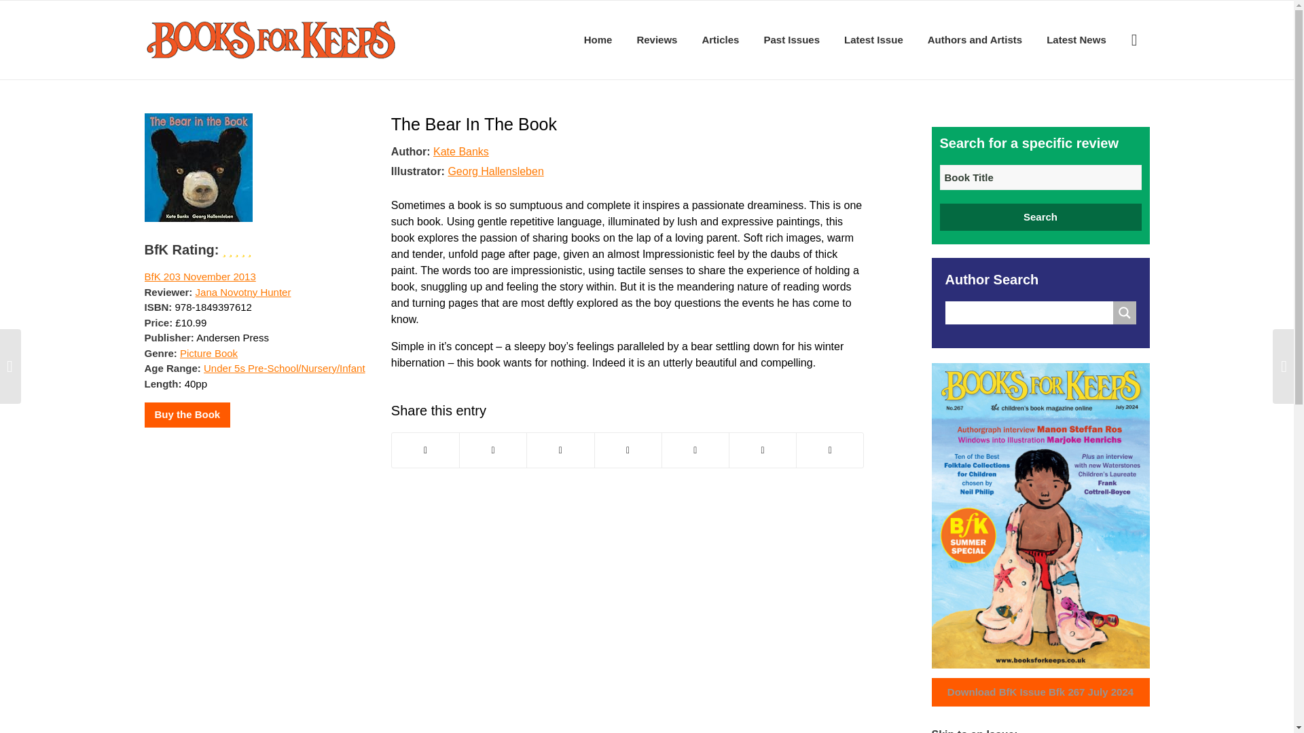 Image resolution: width=1304 pixels, height=733 pixels. What do you see at coordinates (200, 276) in the screenshot?
I see `BfK 203 November 2013` at bounding box center [200, 276].